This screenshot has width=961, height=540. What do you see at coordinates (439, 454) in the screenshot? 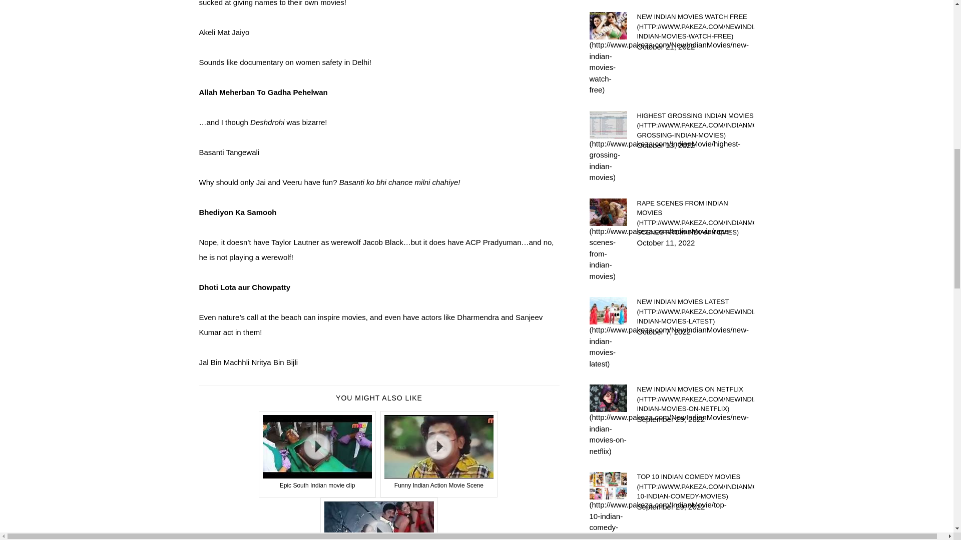
I see `View this video from YouTube` at bounding box center [439, 454].